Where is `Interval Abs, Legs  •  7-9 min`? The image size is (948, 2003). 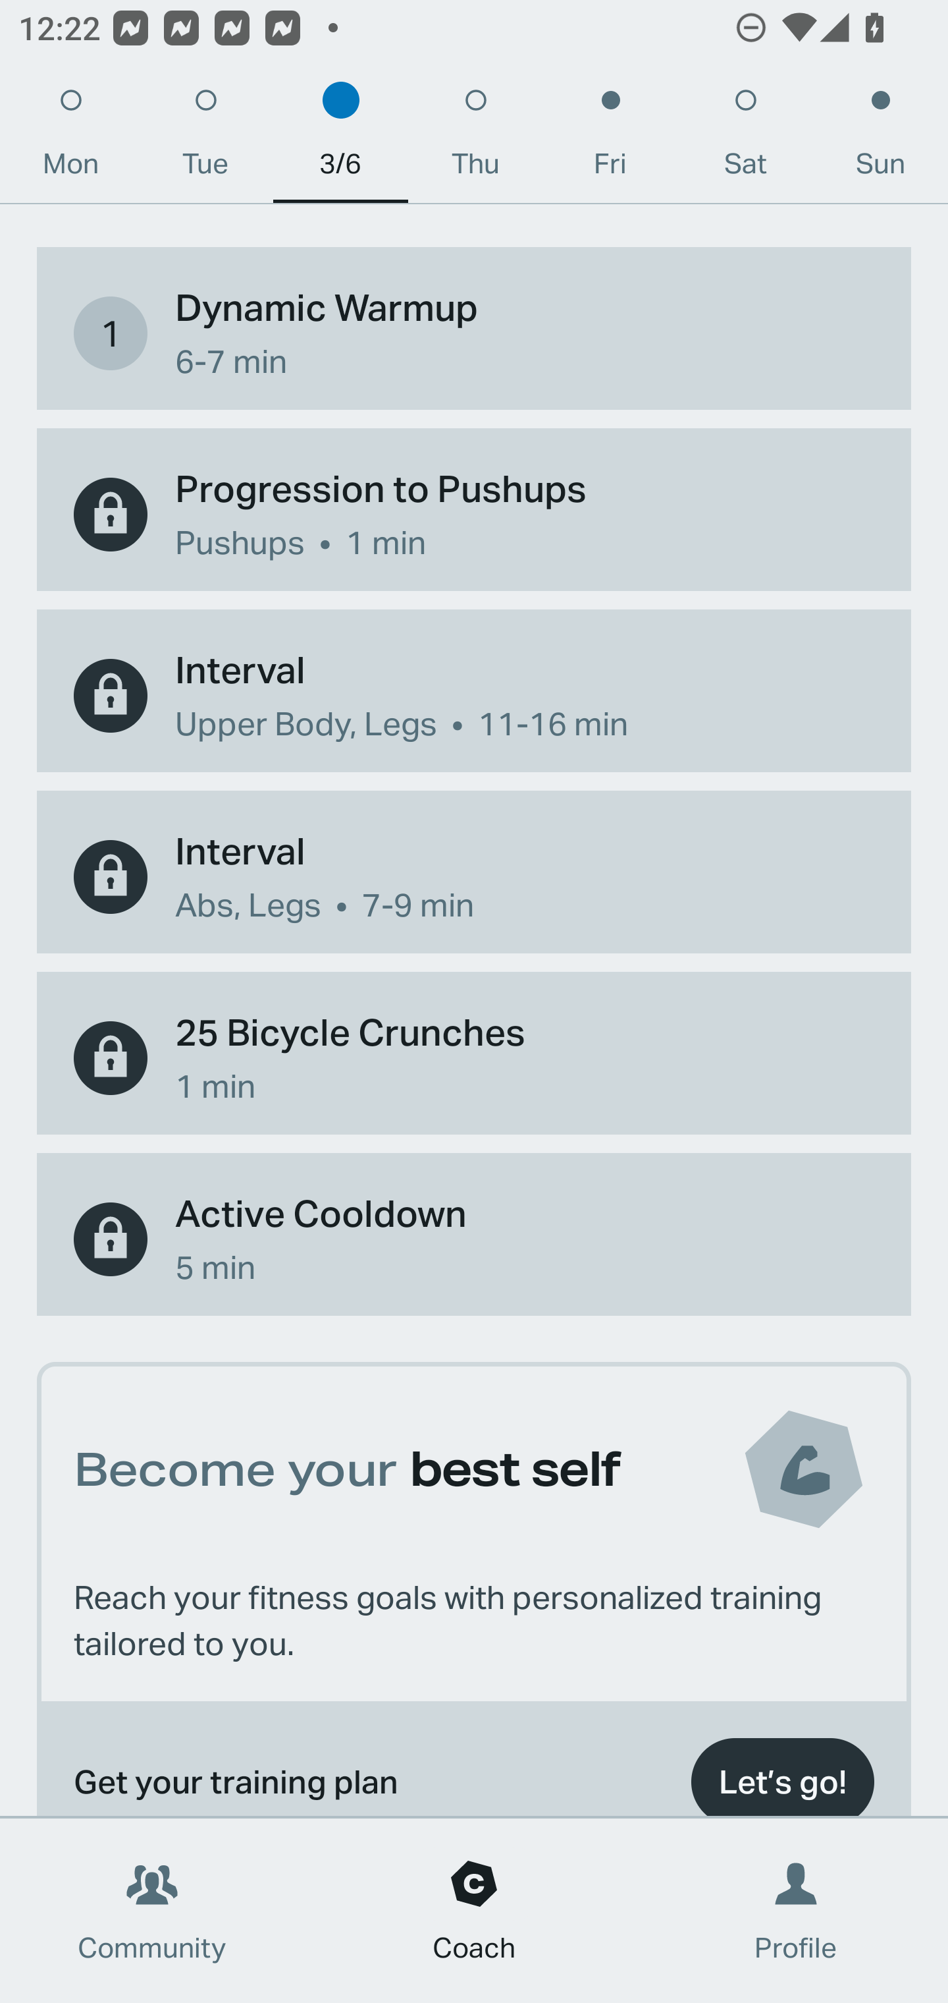 Interval Abs, Legs  •  7-9 min is located at coordinates (474, 876).